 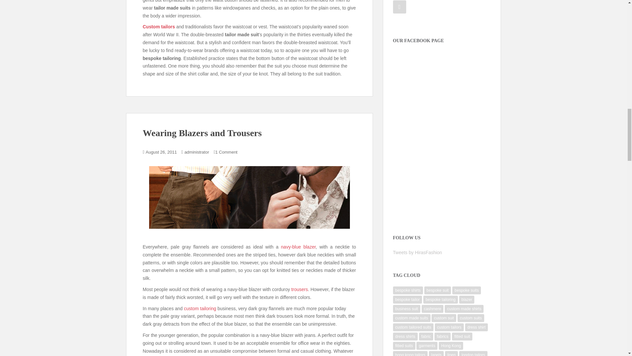 I want to click on Hong Kong Tailoring, so click(x=200, y=308).